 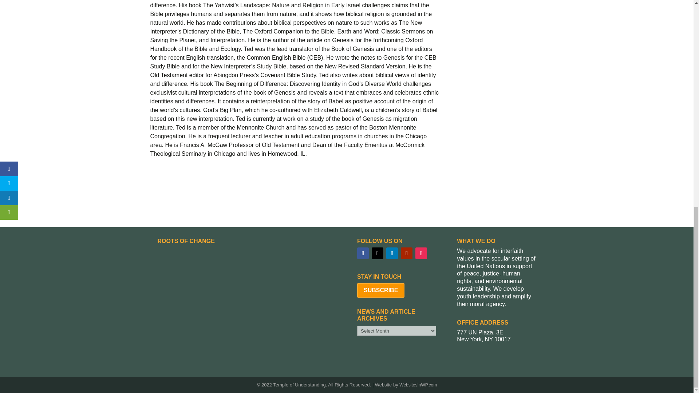 What do you see at coordinates (421, 253) in the screenshot?
I see `Follow on Instagram` at bounding box center [421, 253].